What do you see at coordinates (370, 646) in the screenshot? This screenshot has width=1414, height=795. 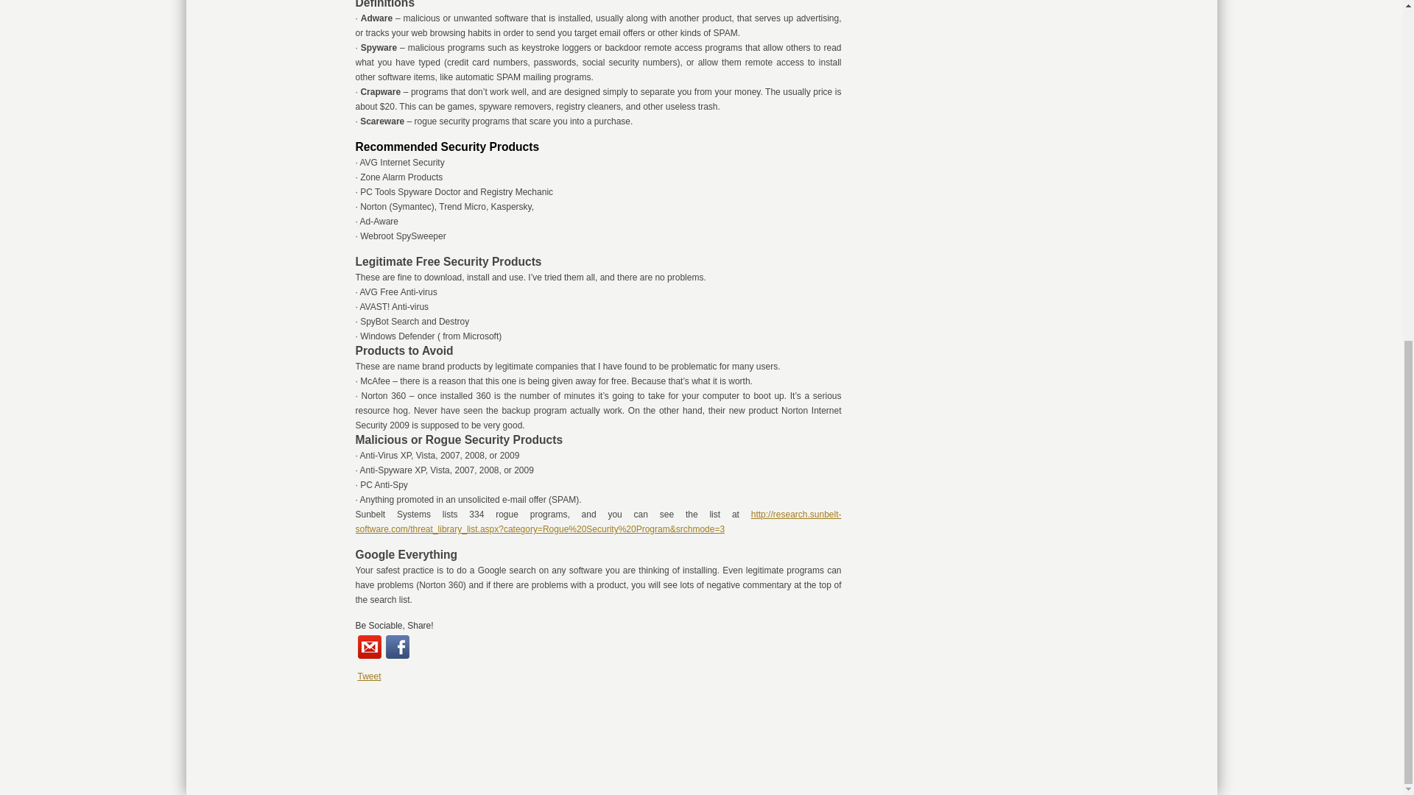 I see `email` at bounding box center [370, 646].